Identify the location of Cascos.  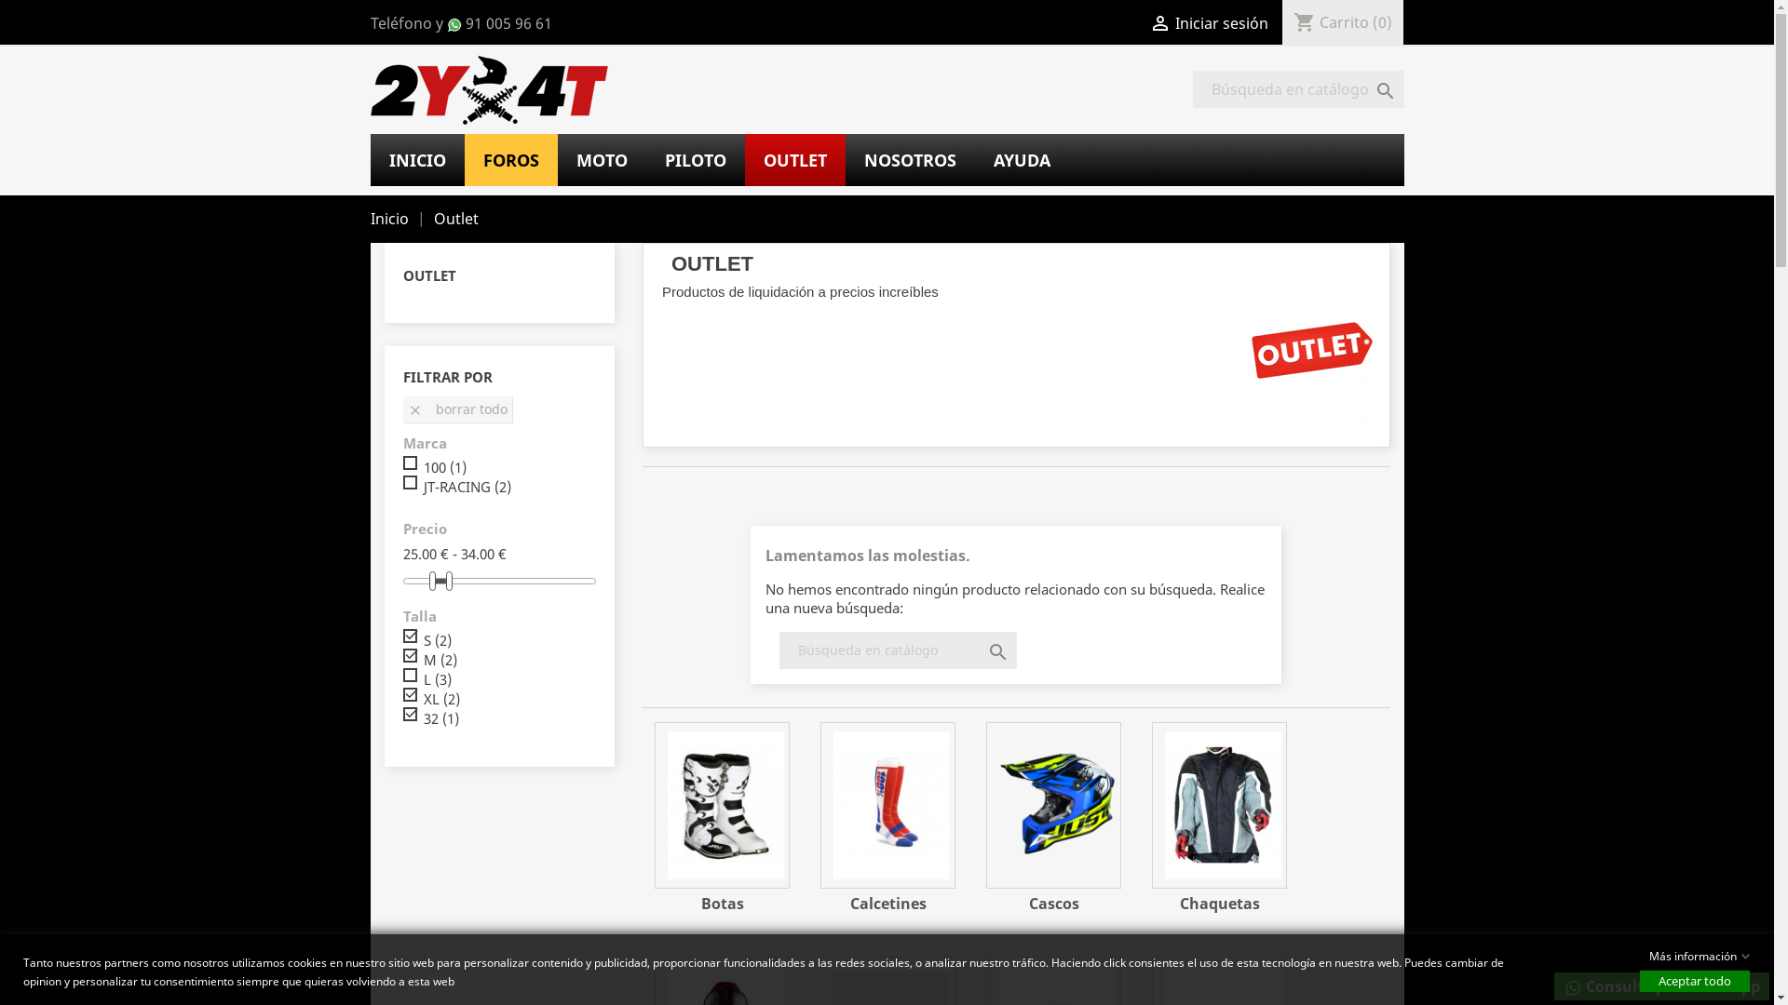
(1053, 904).